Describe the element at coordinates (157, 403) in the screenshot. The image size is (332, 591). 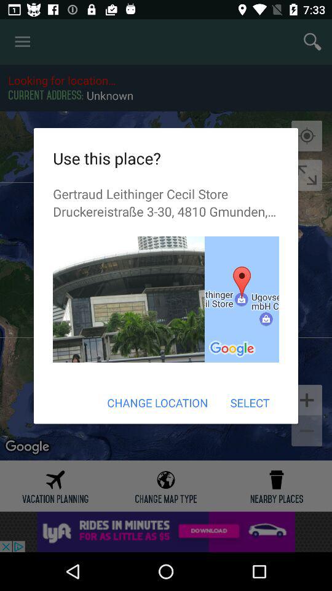
I see `turn on the item next to select item` at that location.